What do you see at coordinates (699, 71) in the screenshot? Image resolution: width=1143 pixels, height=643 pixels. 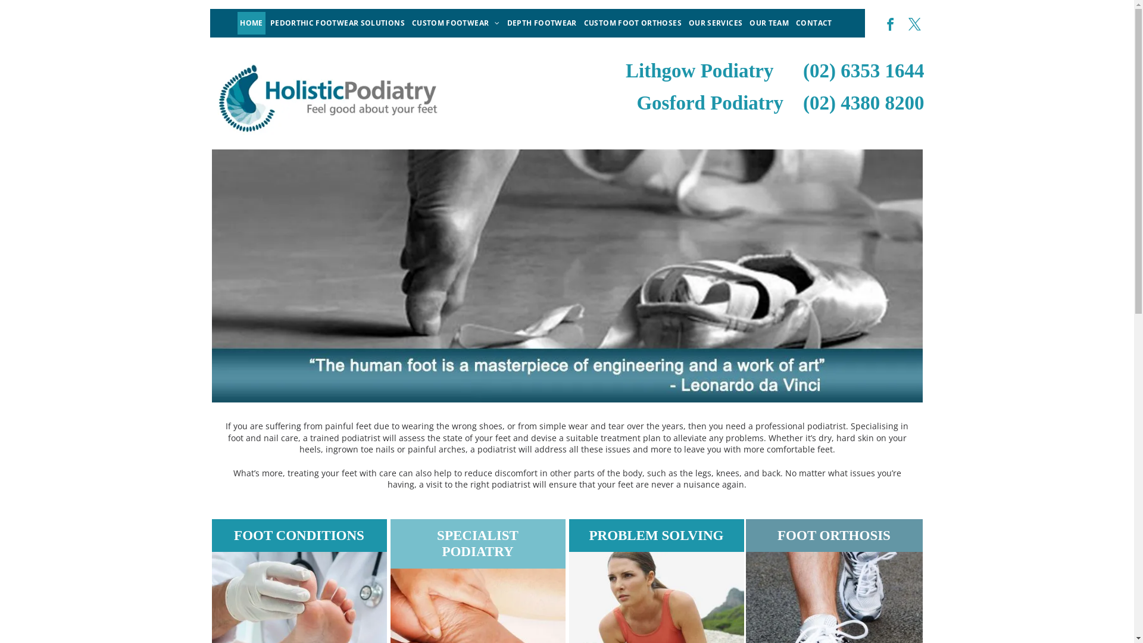 I see `Lithgow Podiatry` at bounding box center [699, 71].